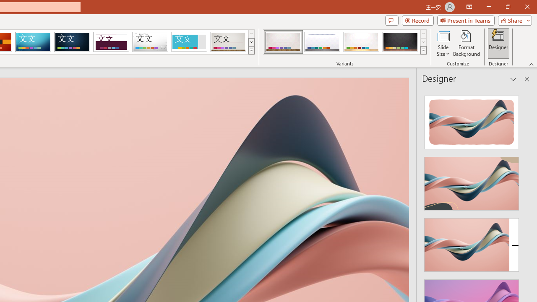  Describe the element at coordinates (189, 42) in the screenshot. I see `Frame` at that location.